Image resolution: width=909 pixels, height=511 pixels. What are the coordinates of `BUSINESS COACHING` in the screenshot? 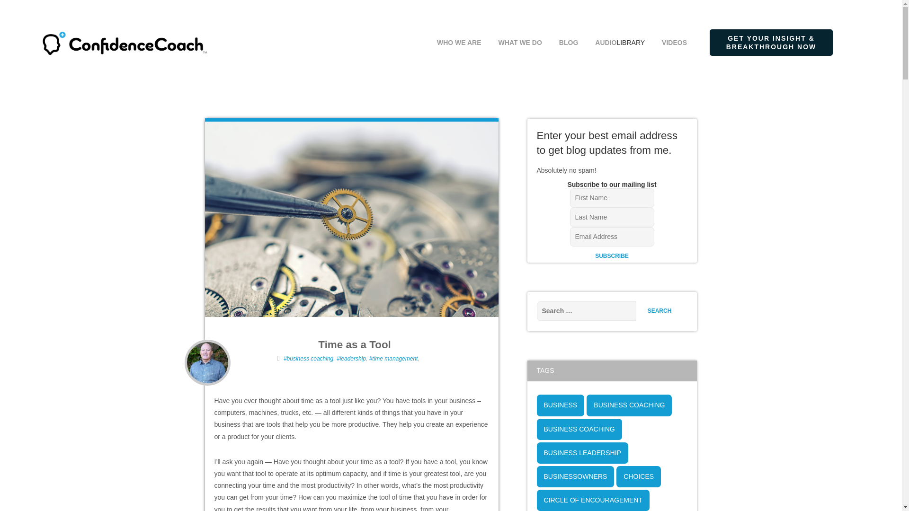 It's located at (629, 405).